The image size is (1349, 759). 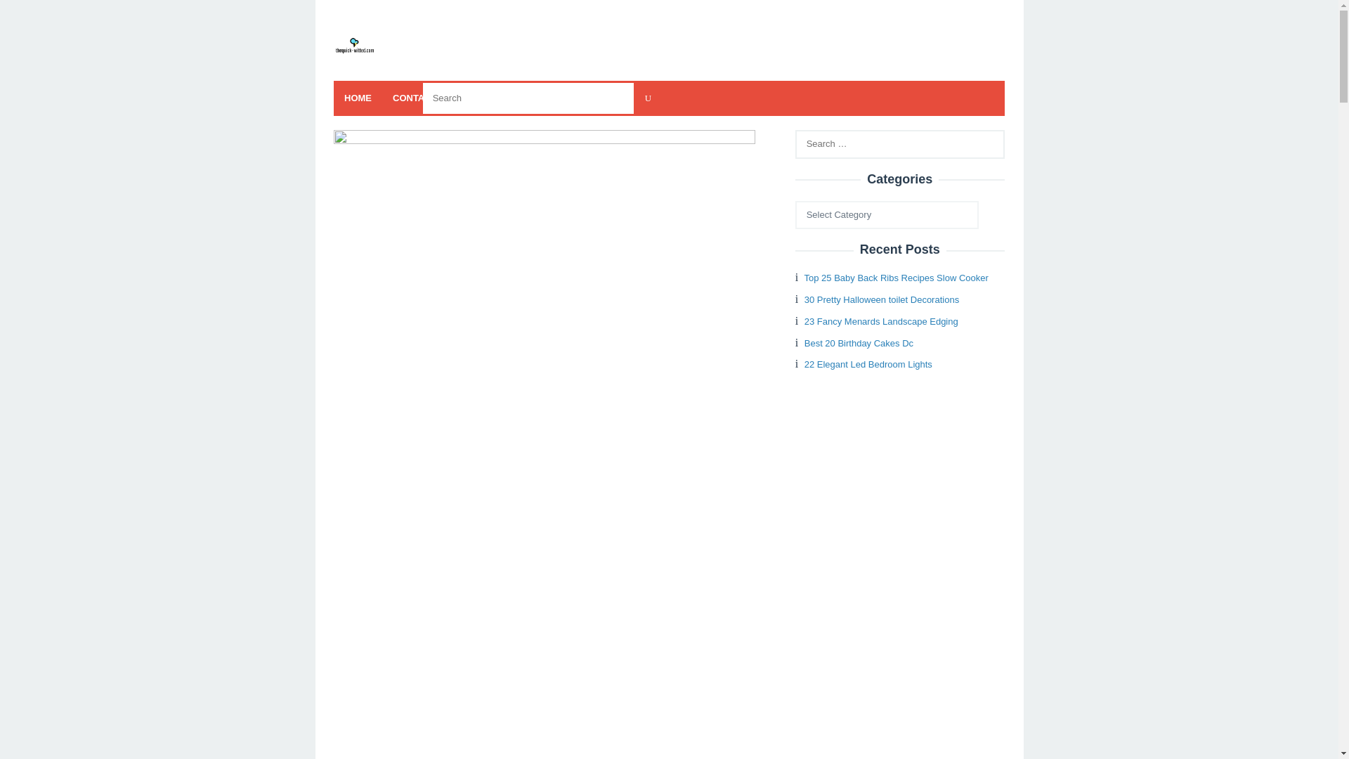 What do you see at coordinates (521, 98) in the screenshot?
I see `LEGAL INFORMATION` at bounding box center [521, 98].